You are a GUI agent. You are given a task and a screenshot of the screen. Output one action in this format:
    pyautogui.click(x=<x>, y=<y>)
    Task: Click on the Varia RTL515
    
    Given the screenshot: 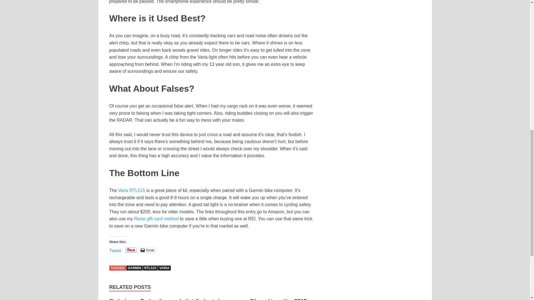 What is the action you would take?
    pyautogui.click(x=132, y=191)
    